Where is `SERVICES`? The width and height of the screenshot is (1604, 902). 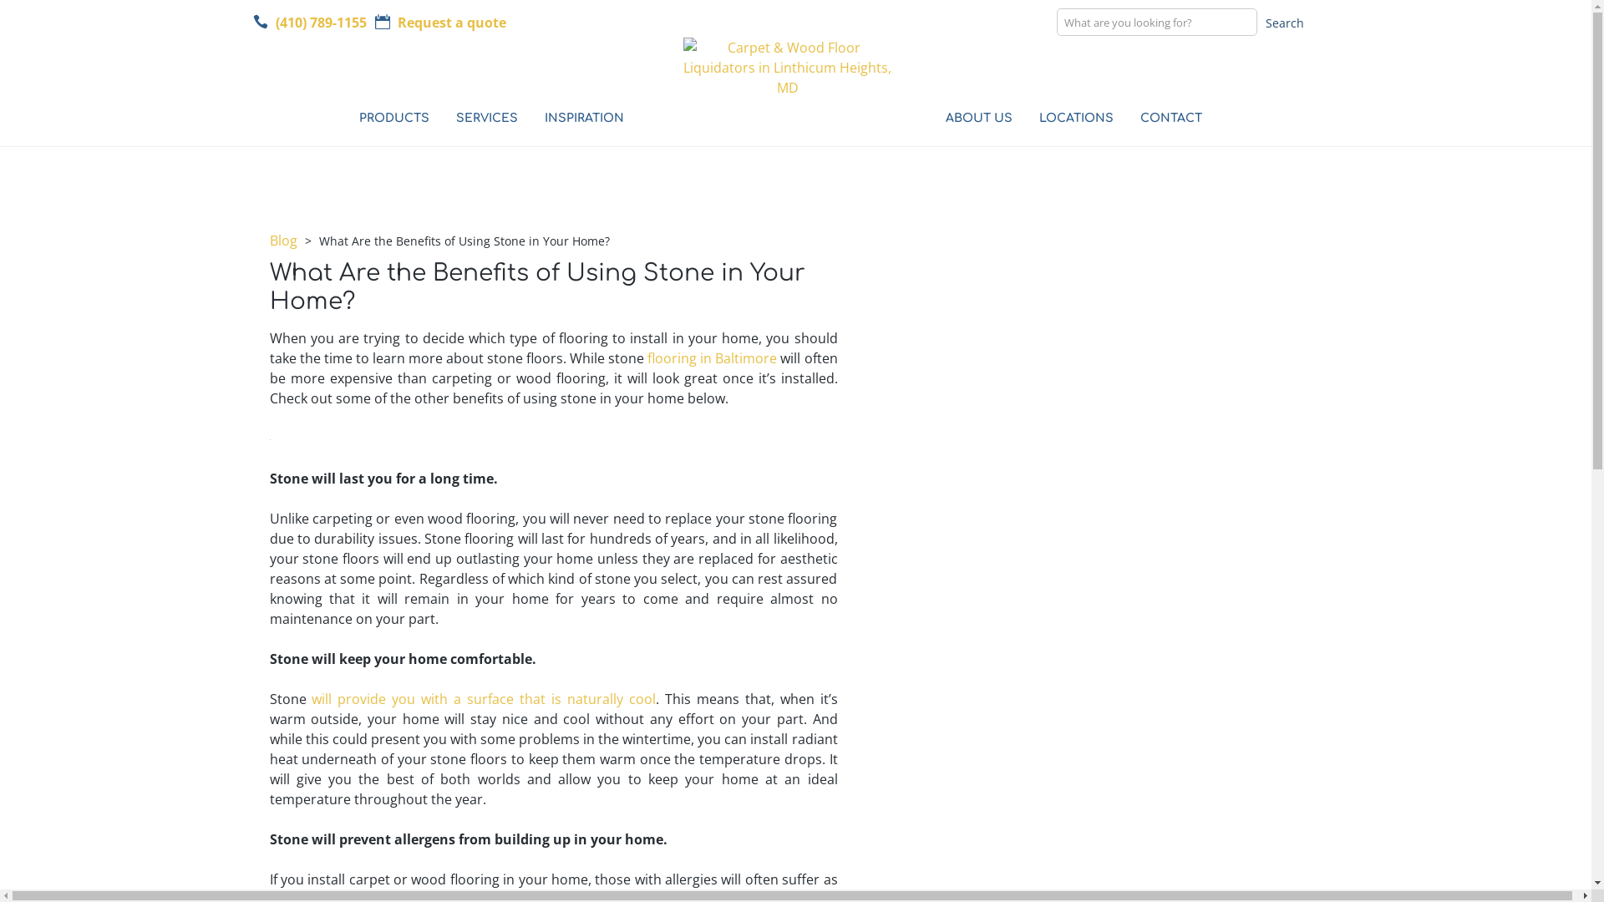
SERVICES is located at coordinates (480, 121).